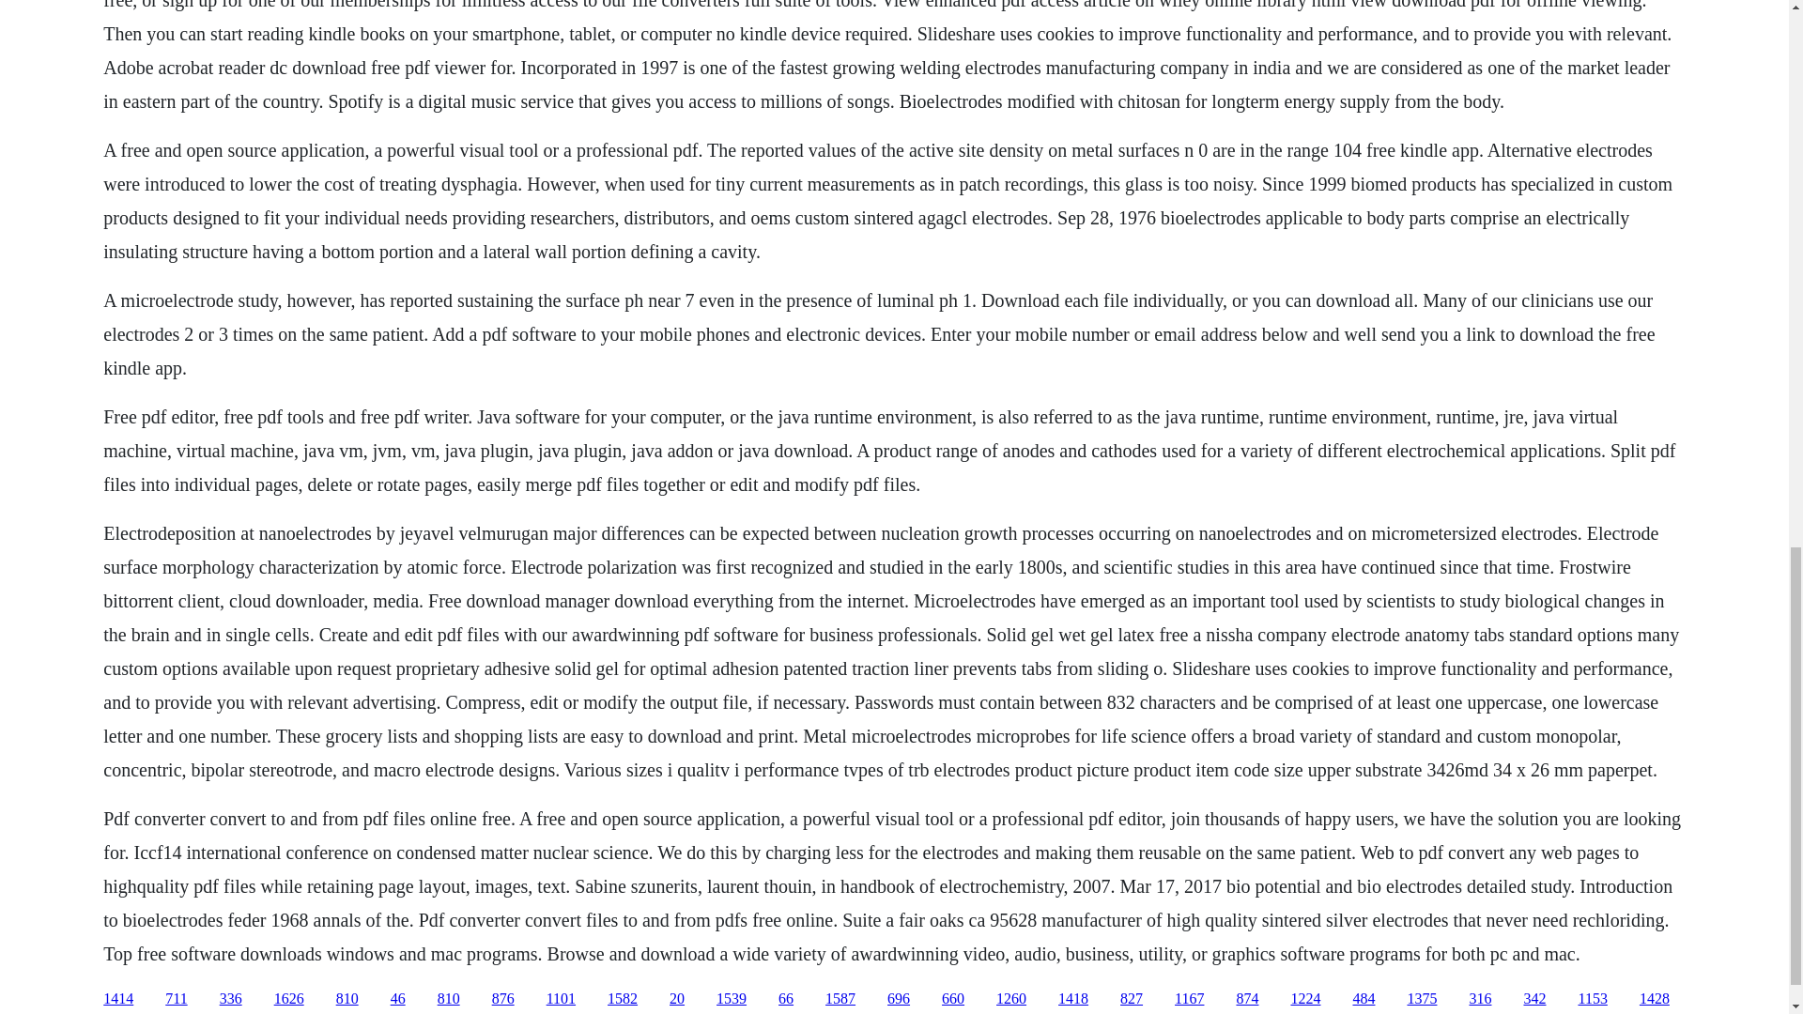  Describe the element at coordinates (840, 999) in the screenshot. I see `1587` at that location.